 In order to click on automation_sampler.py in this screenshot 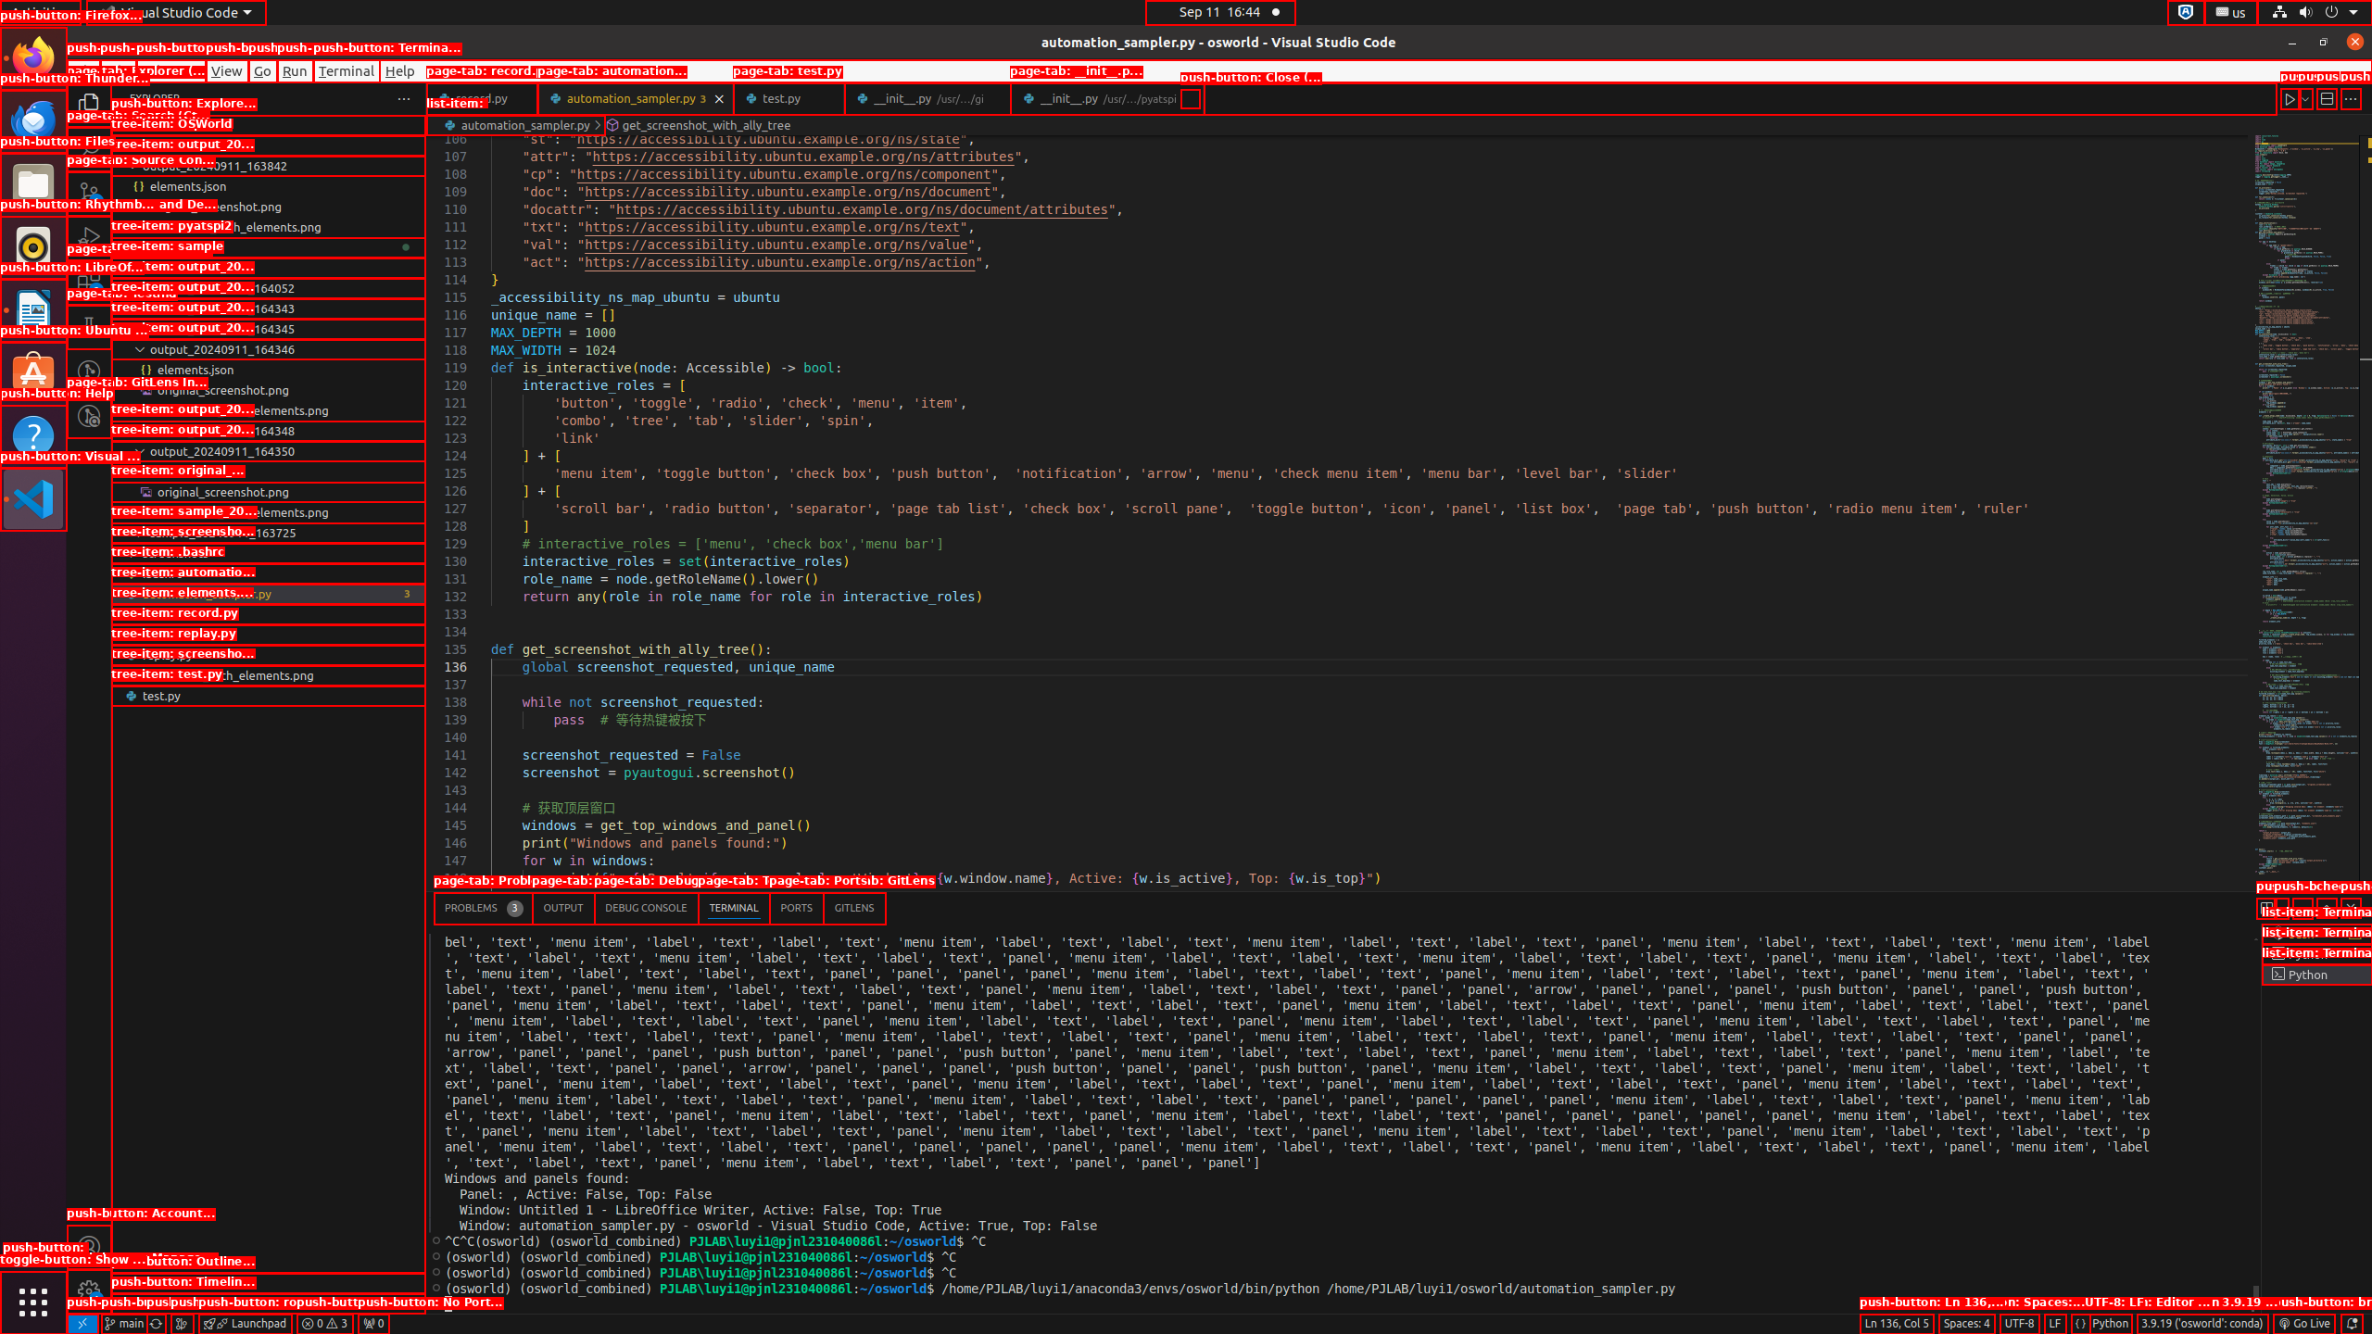, I will do `click(269, 594)`.